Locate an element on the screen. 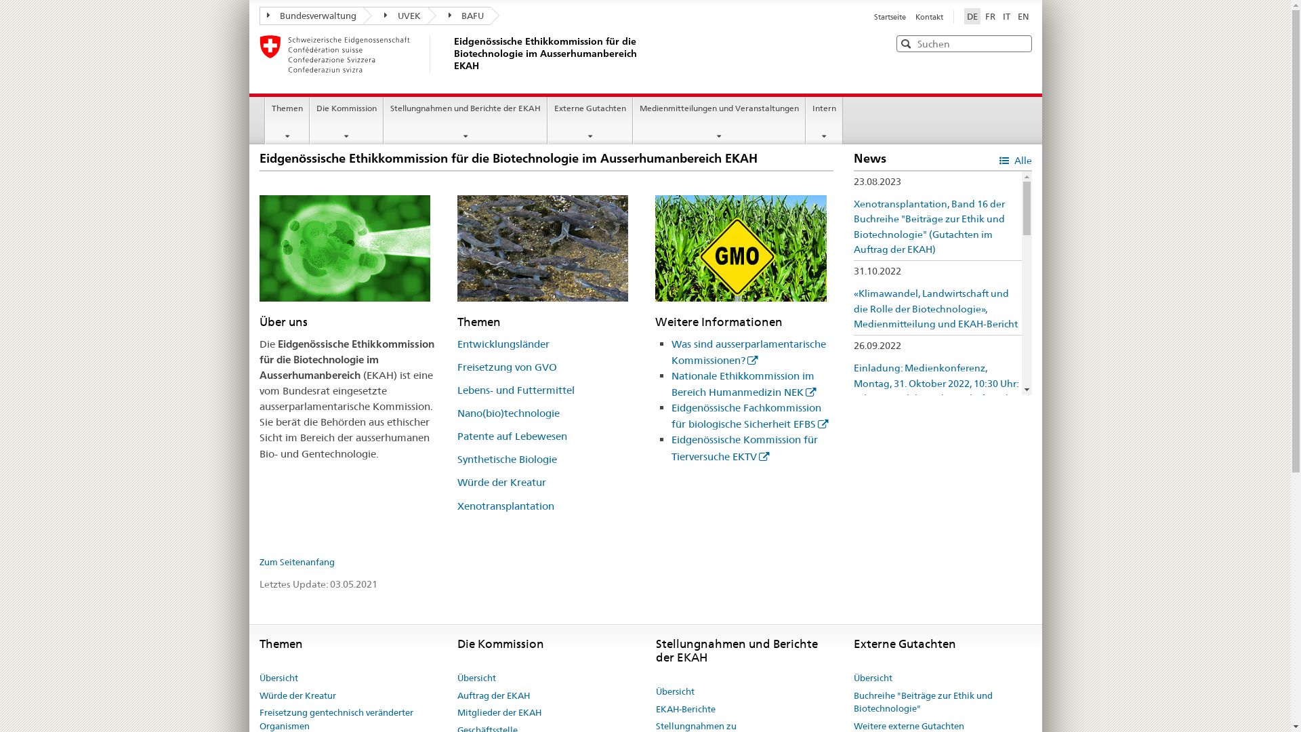 Image resolution: width=1301 pixels, height=732 pixels. Zum Seitenanfang is located at coordinates (297, 562).